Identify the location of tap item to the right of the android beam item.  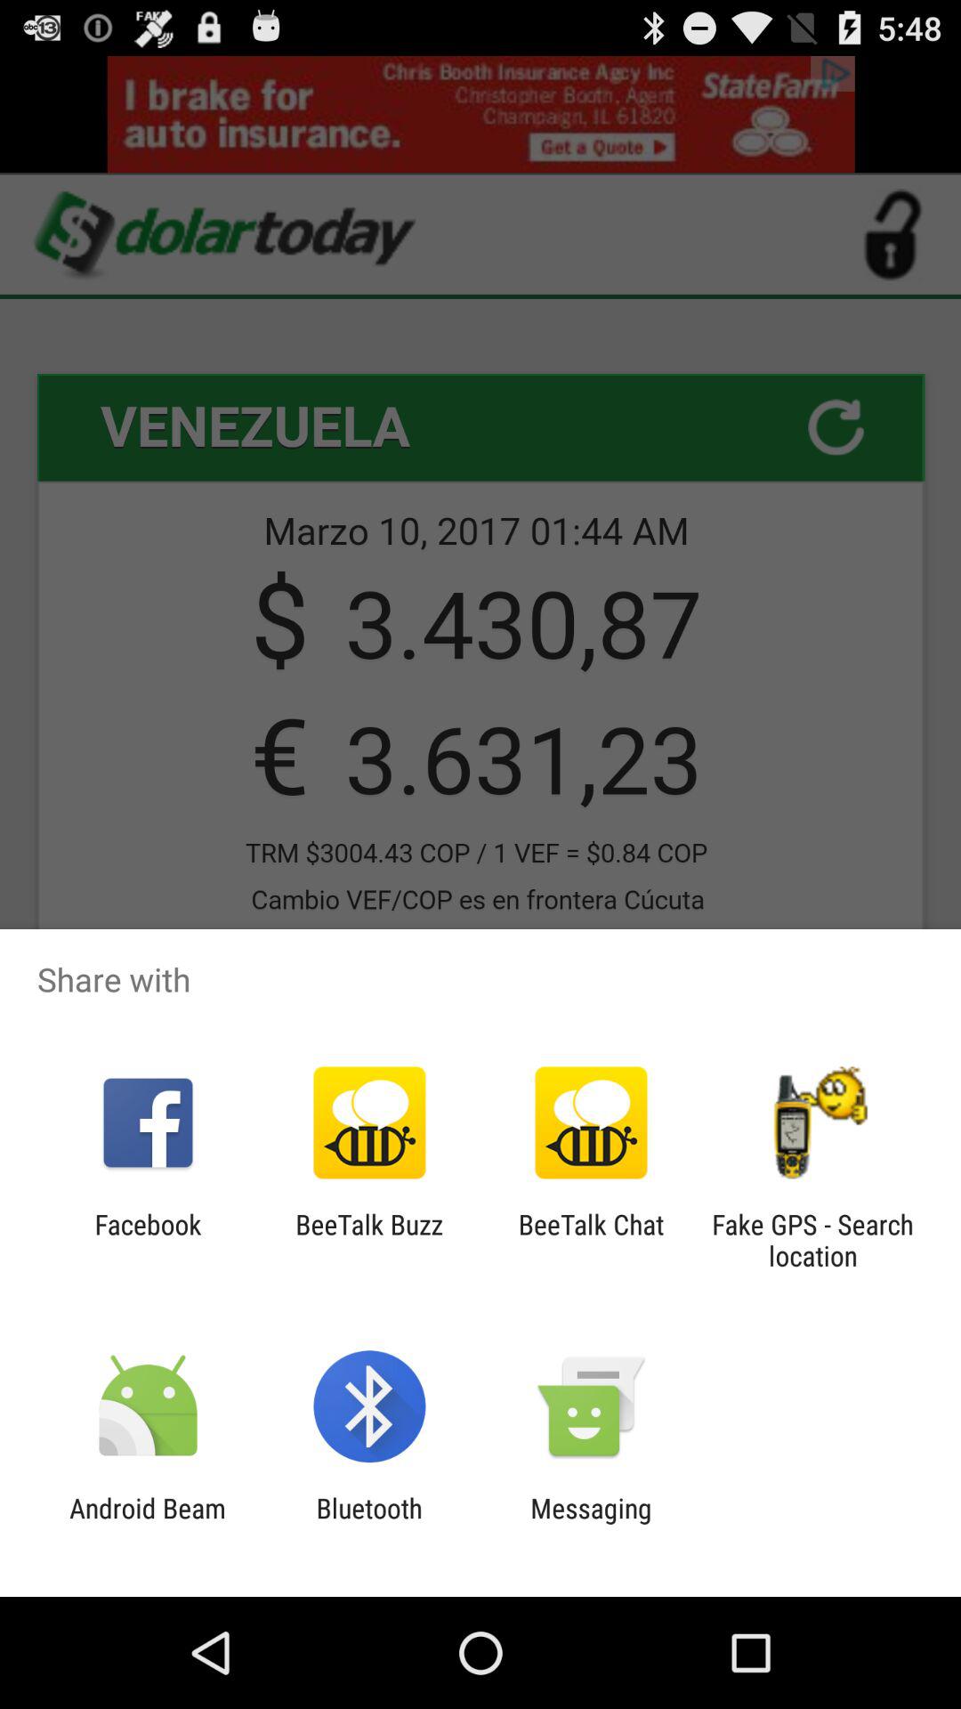
(368, 1524).